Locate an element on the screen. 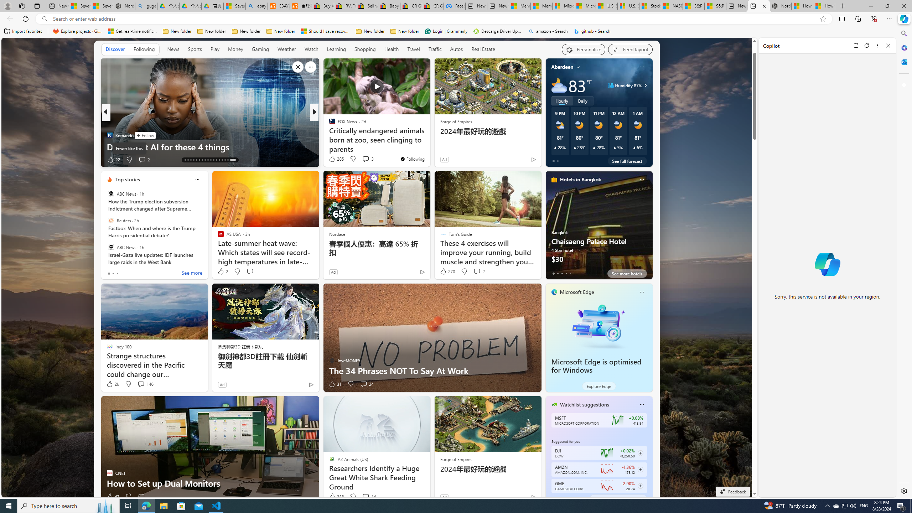  ABC News is located at coordinates (111, 247).